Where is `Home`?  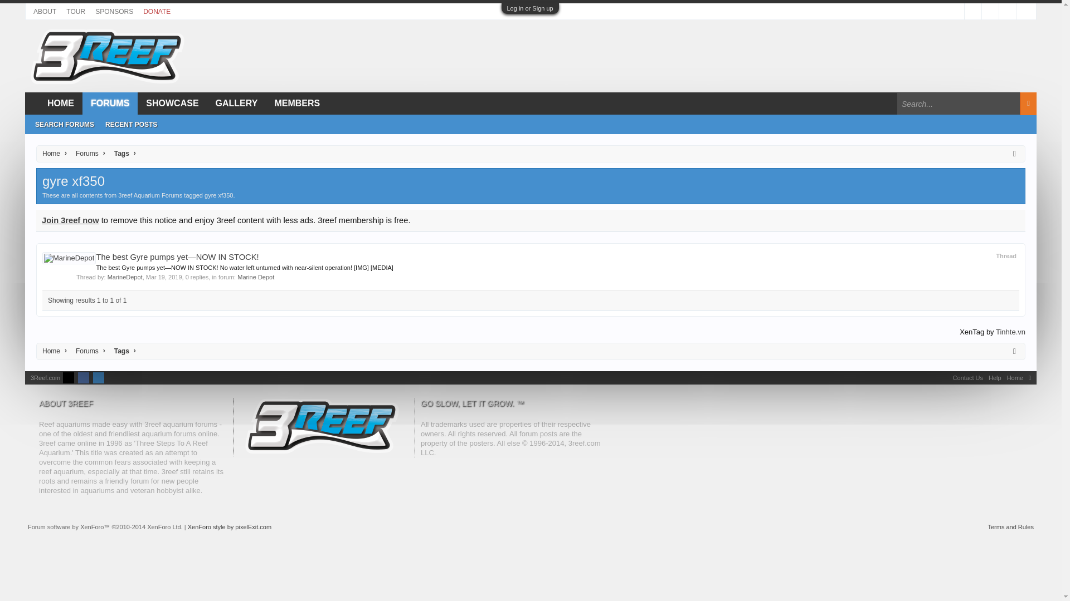
Home is located at coordinates (51, 351).